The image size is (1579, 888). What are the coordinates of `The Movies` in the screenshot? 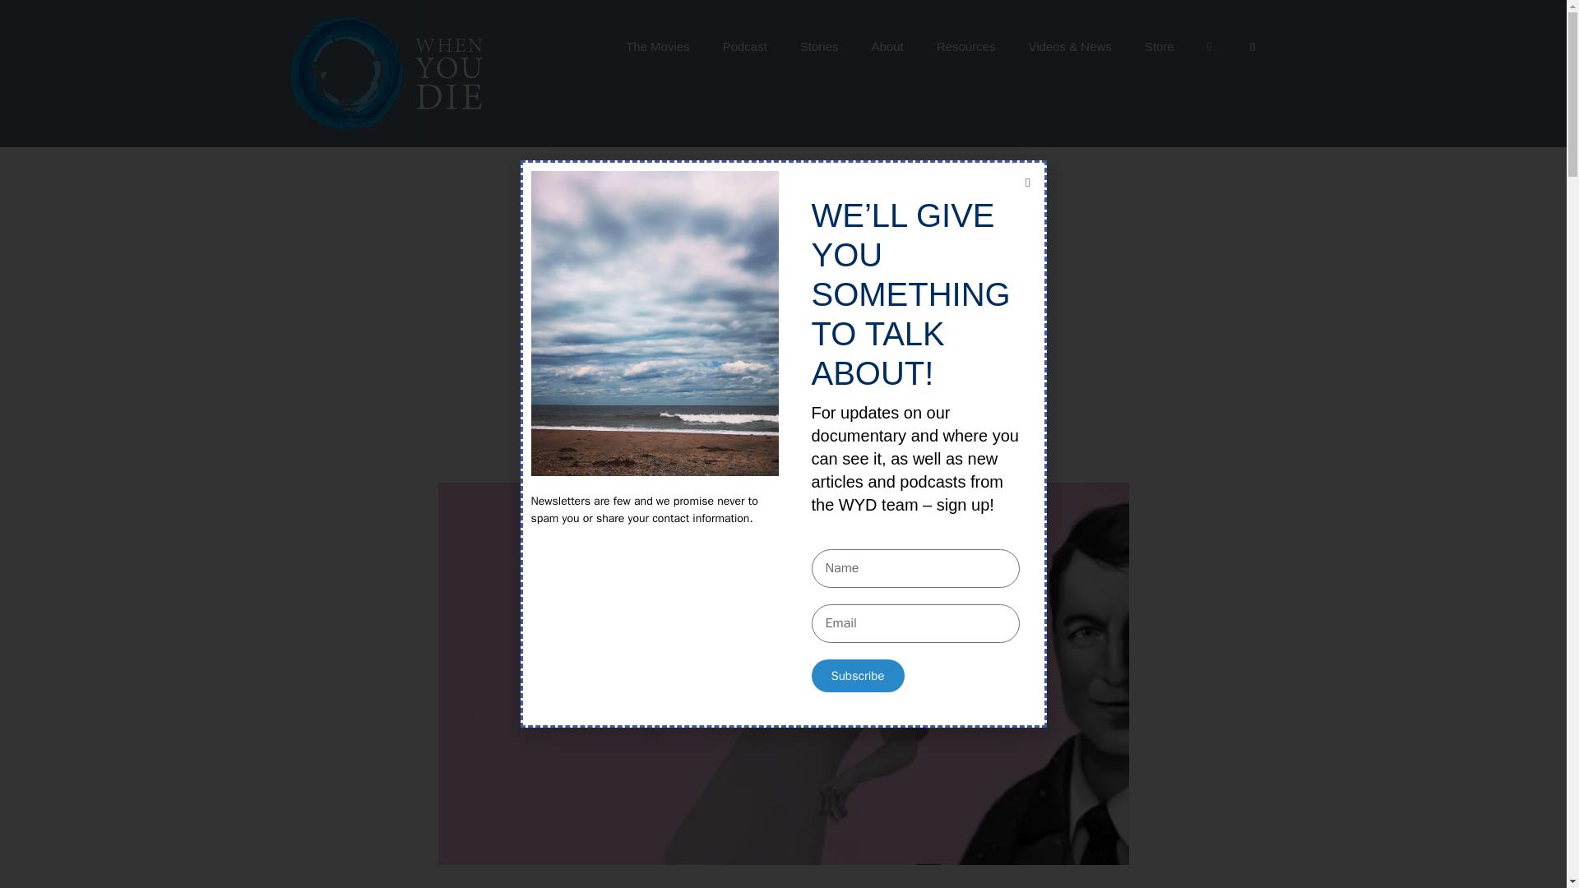 It's located at (658, 47).